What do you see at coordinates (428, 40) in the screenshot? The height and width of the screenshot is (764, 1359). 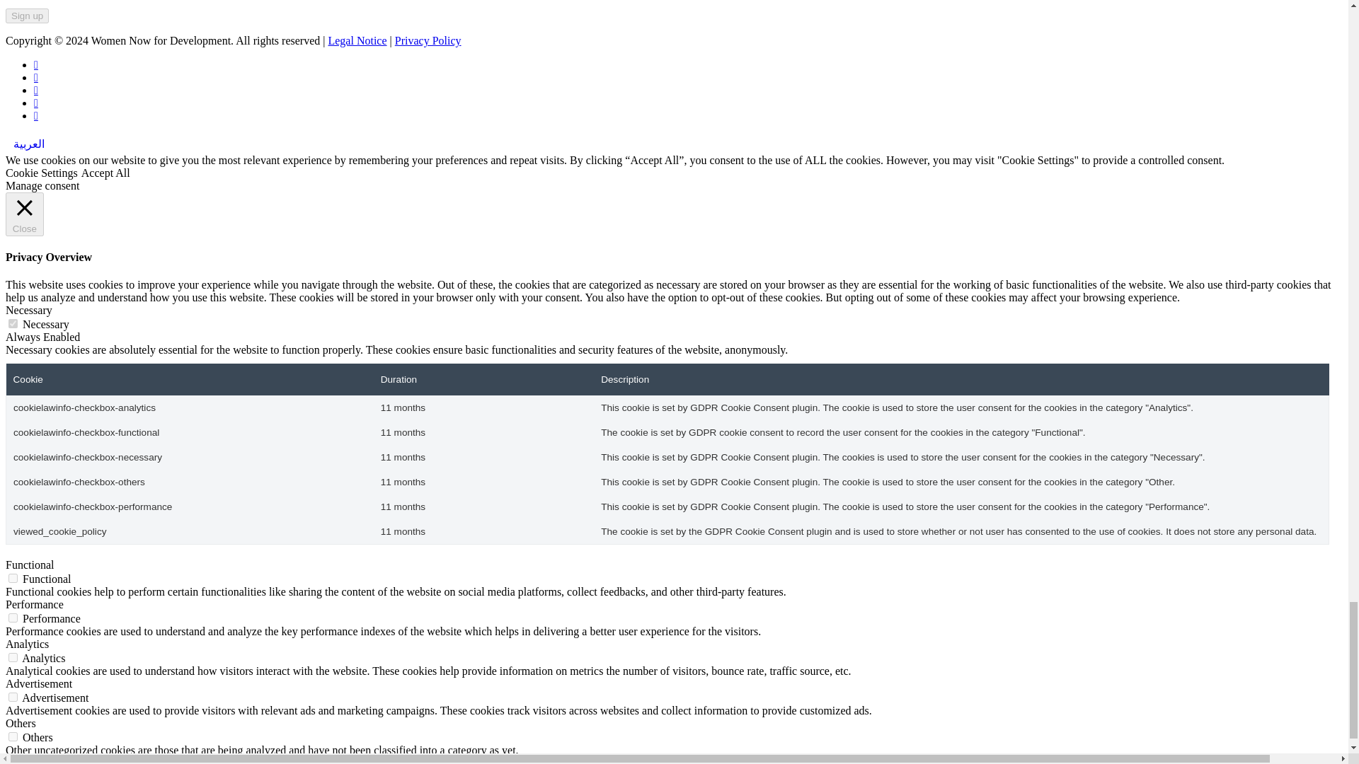 I see `Privacy Policy` at bounding box center [428, 40].